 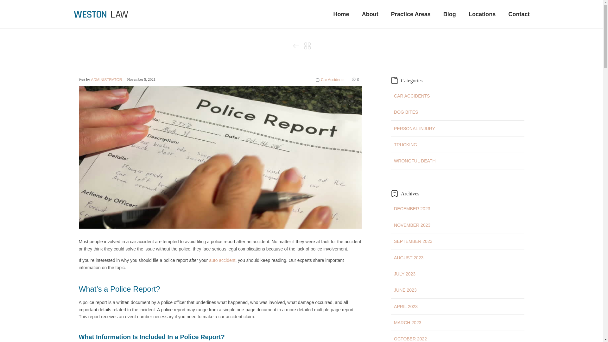 What do you see at coordinates (482, 14) in the screenshot?
I see `Locations` at bounding box center [482, 14].